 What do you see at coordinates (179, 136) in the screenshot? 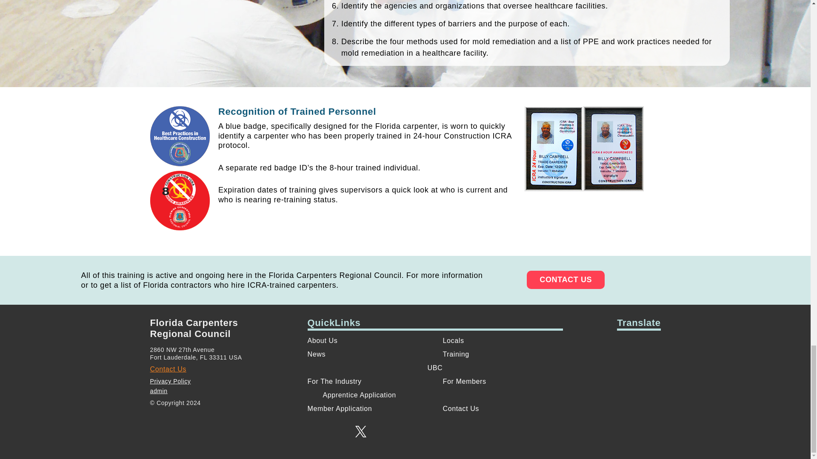
I see `ICRA` at bounding box center [179, 136].